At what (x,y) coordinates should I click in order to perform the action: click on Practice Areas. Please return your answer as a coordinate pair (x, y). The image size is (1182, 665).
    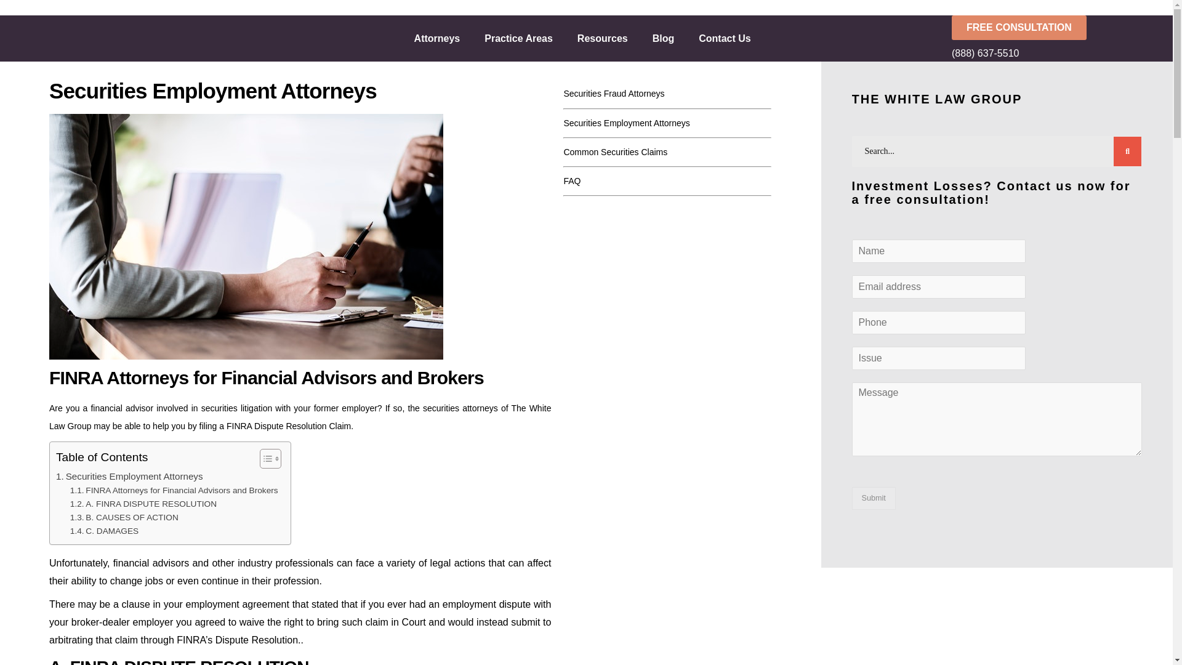
    Looking at the image, I should click on (518, 38).